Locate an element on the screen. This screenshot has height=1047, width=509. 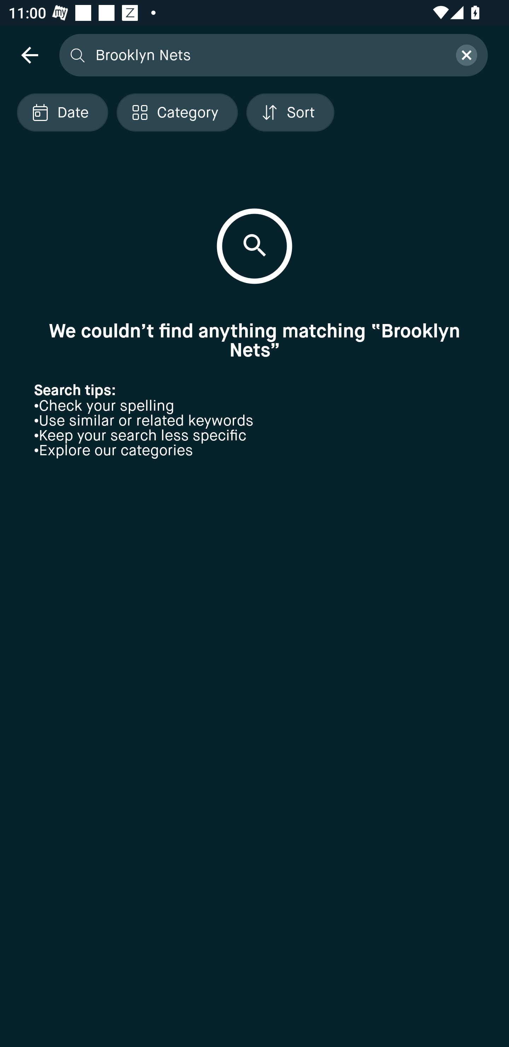
Localized description Date is located at coordinates (62, 112).